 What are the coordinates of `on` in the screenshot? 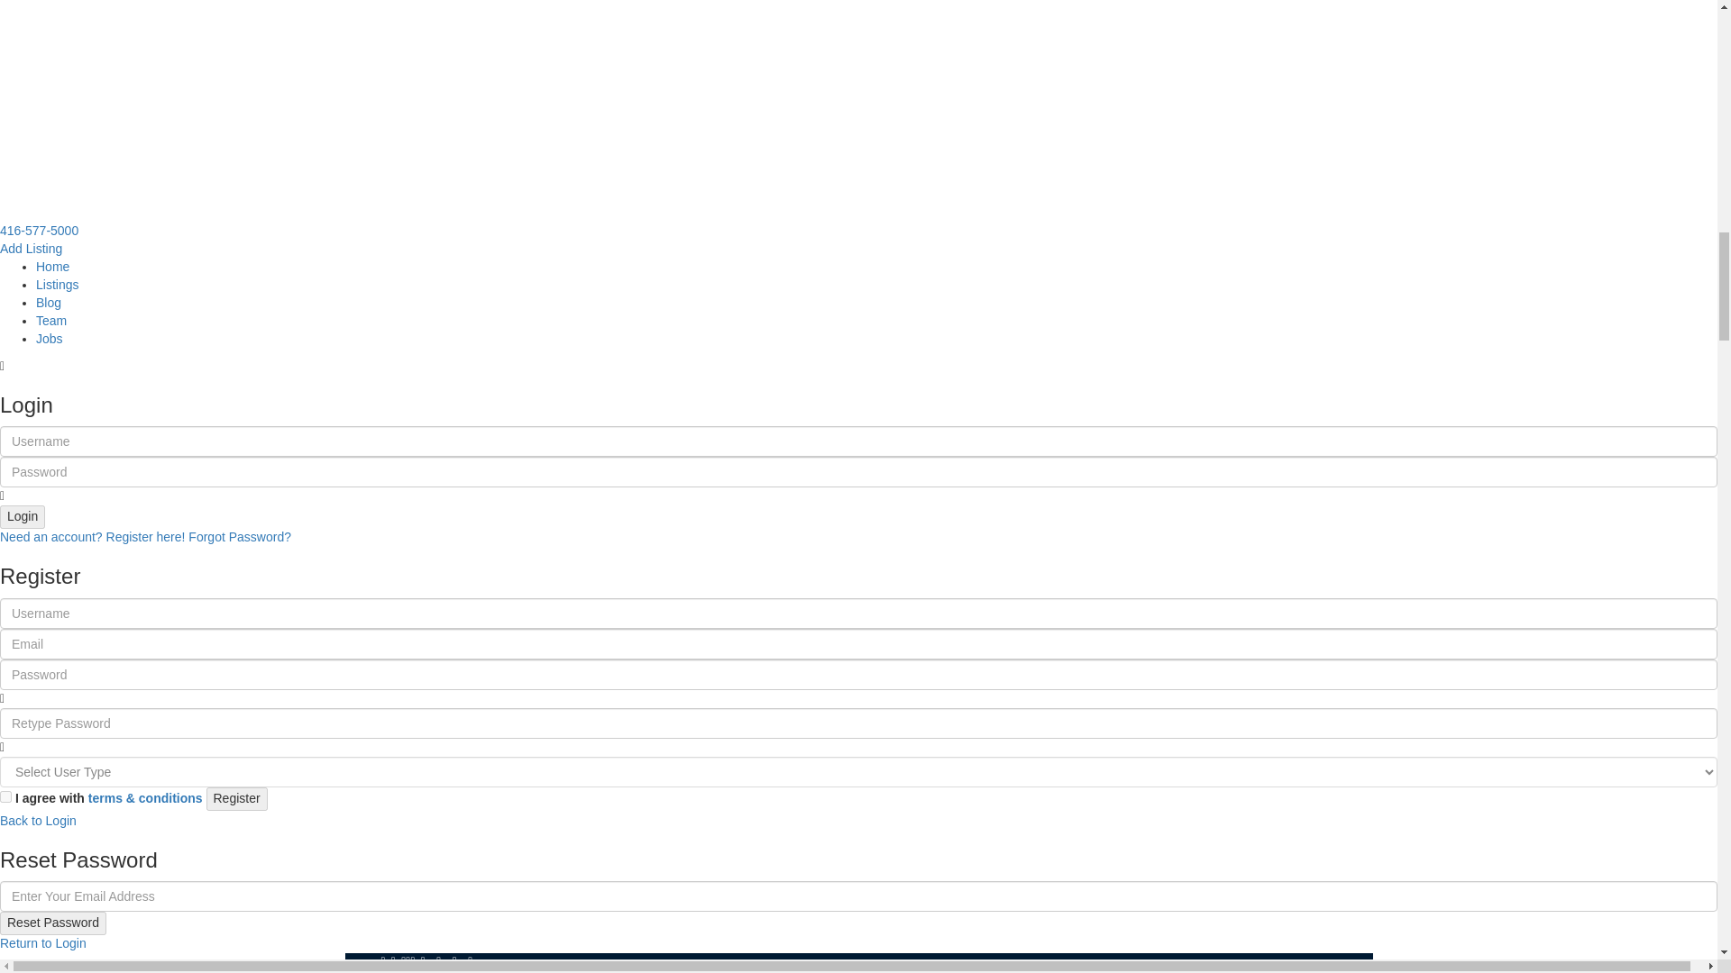 It's located at (5, 796).